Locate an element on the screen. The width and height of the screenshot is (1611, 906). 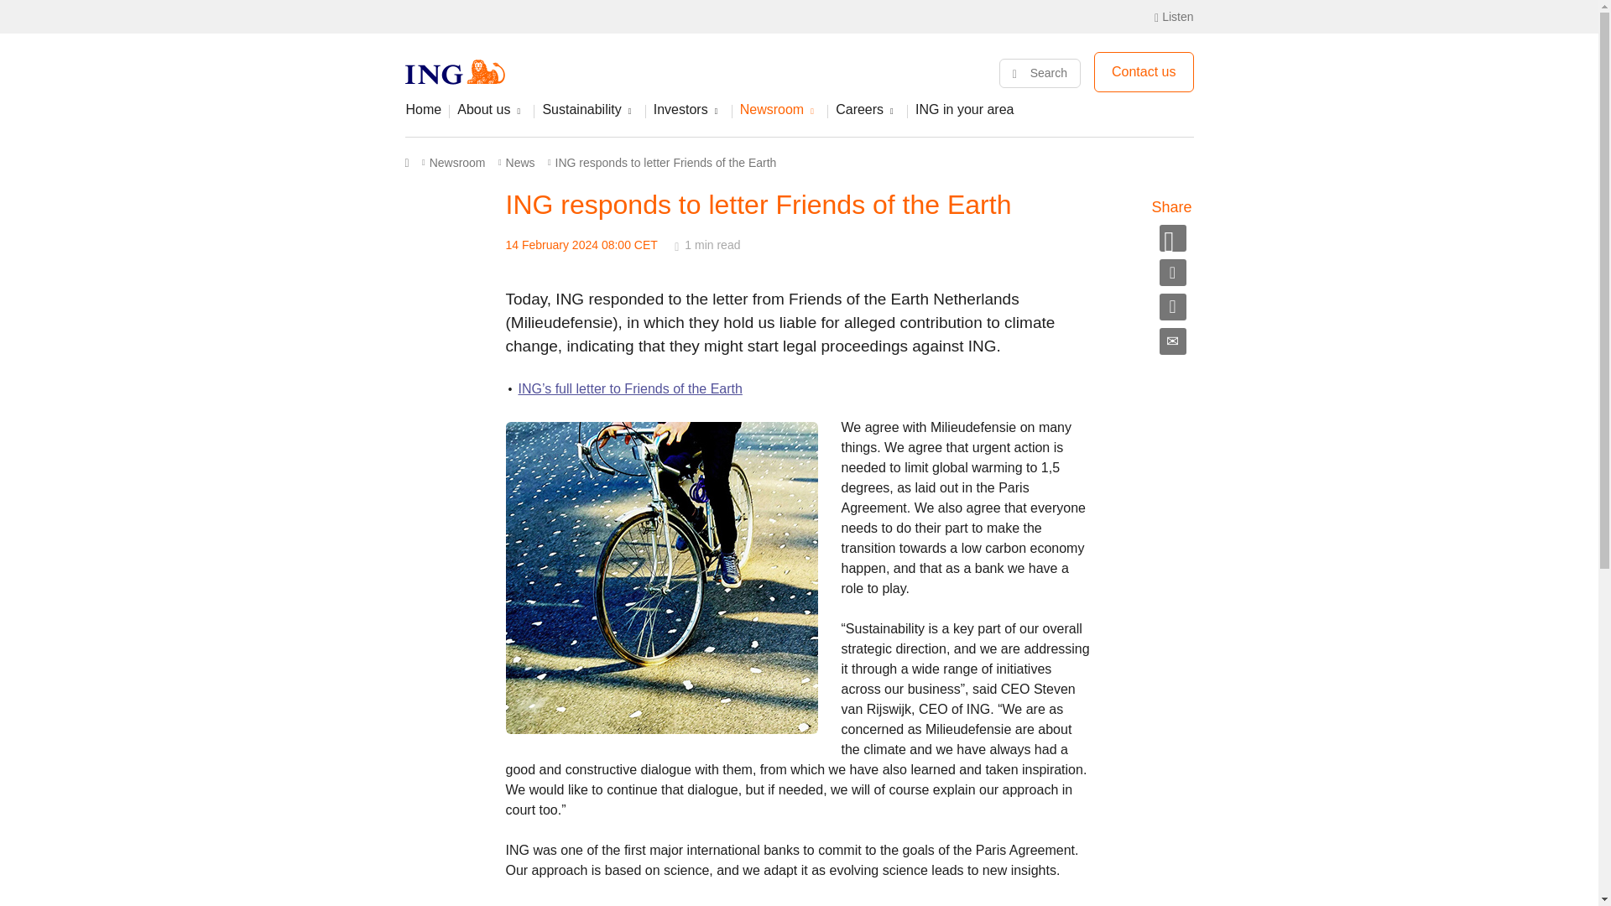
Listen to this page using ReadSpeaker webReader is located at coordinates (1174, 17).